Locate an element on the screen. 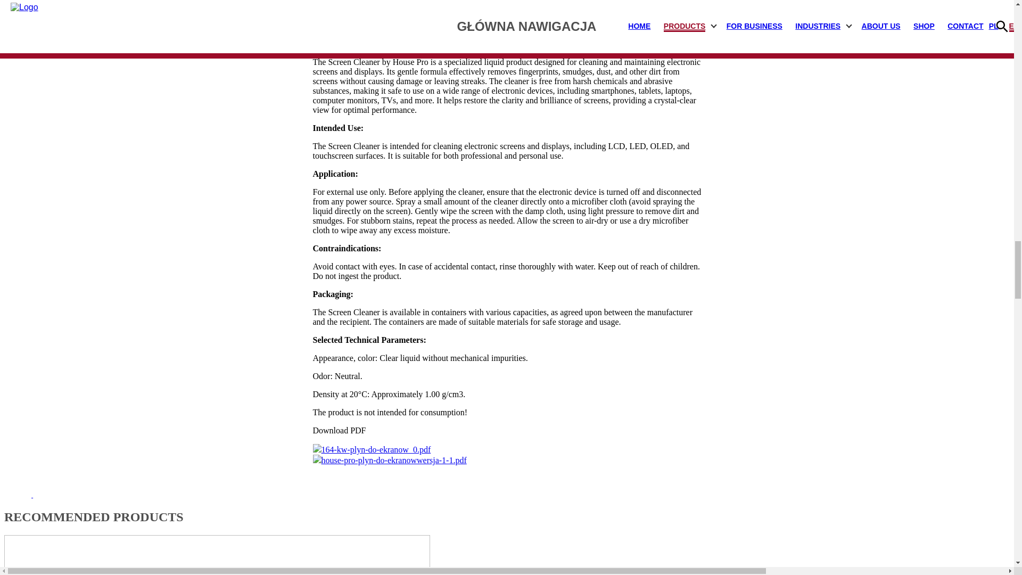 The image size is (1022, 575). House Pro by Chemika Furniture Cleaner is located at coordinates (507, 555).